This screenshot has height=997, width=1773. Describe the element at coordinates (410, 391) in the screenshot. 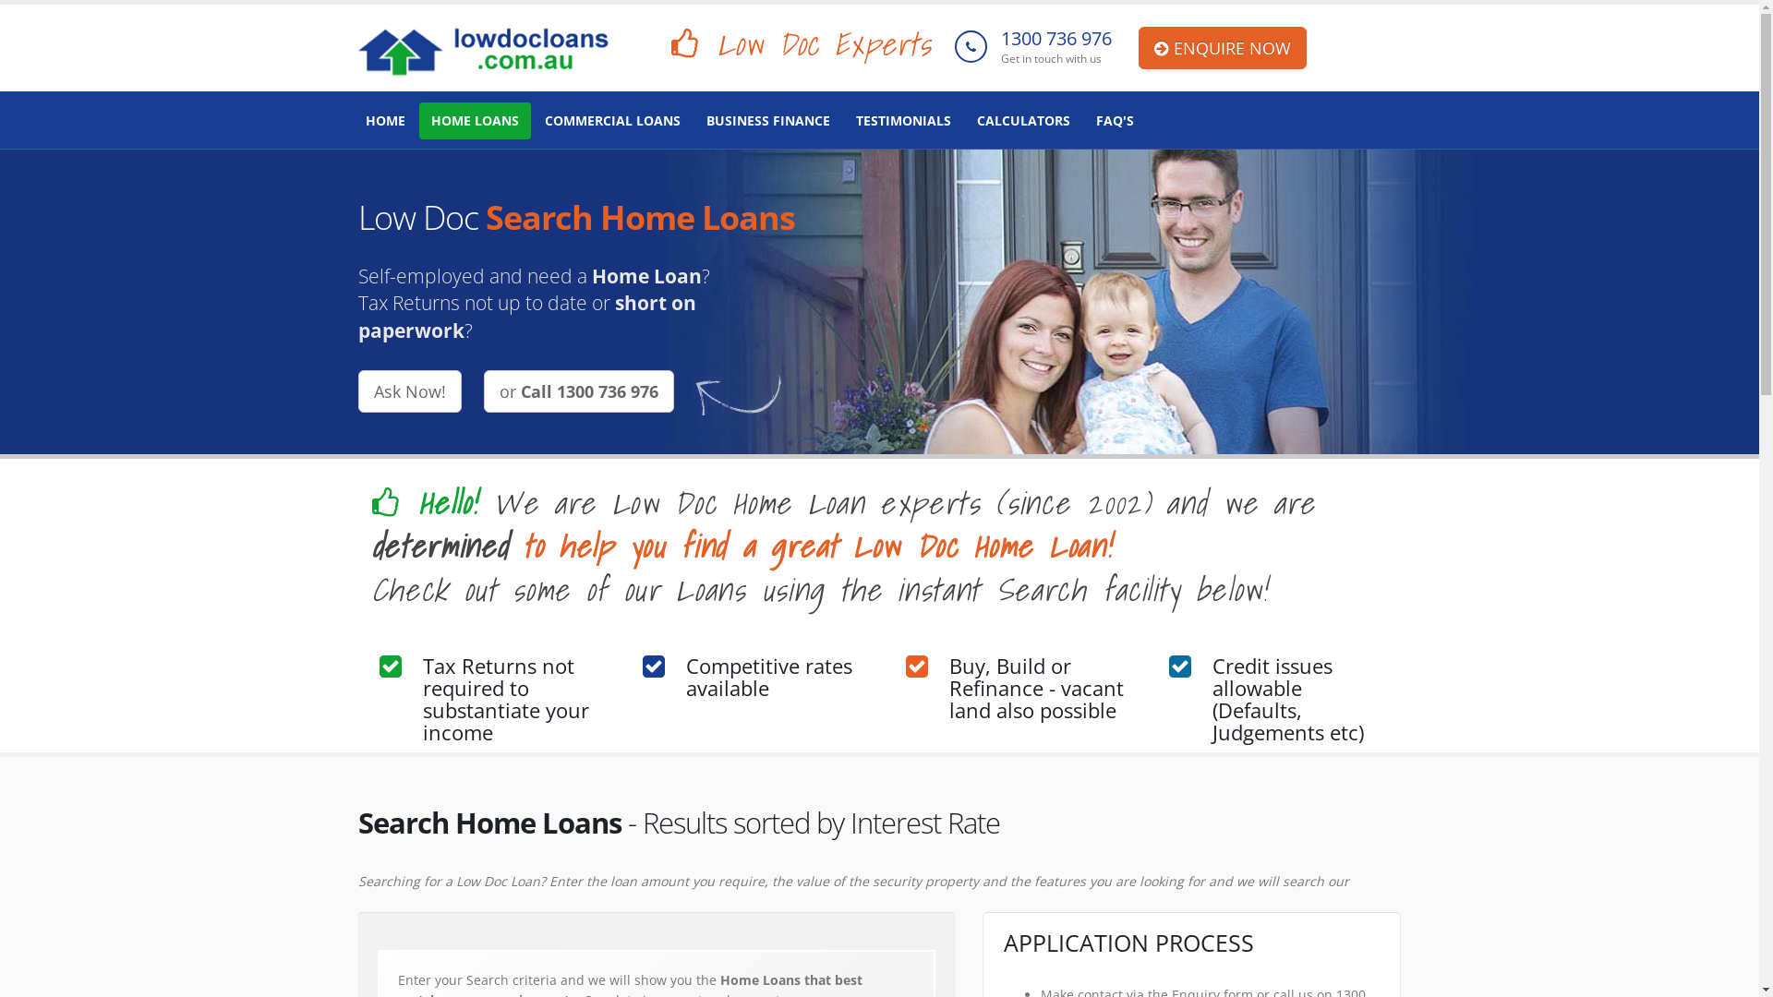

I see `Ask Now!` at that location.